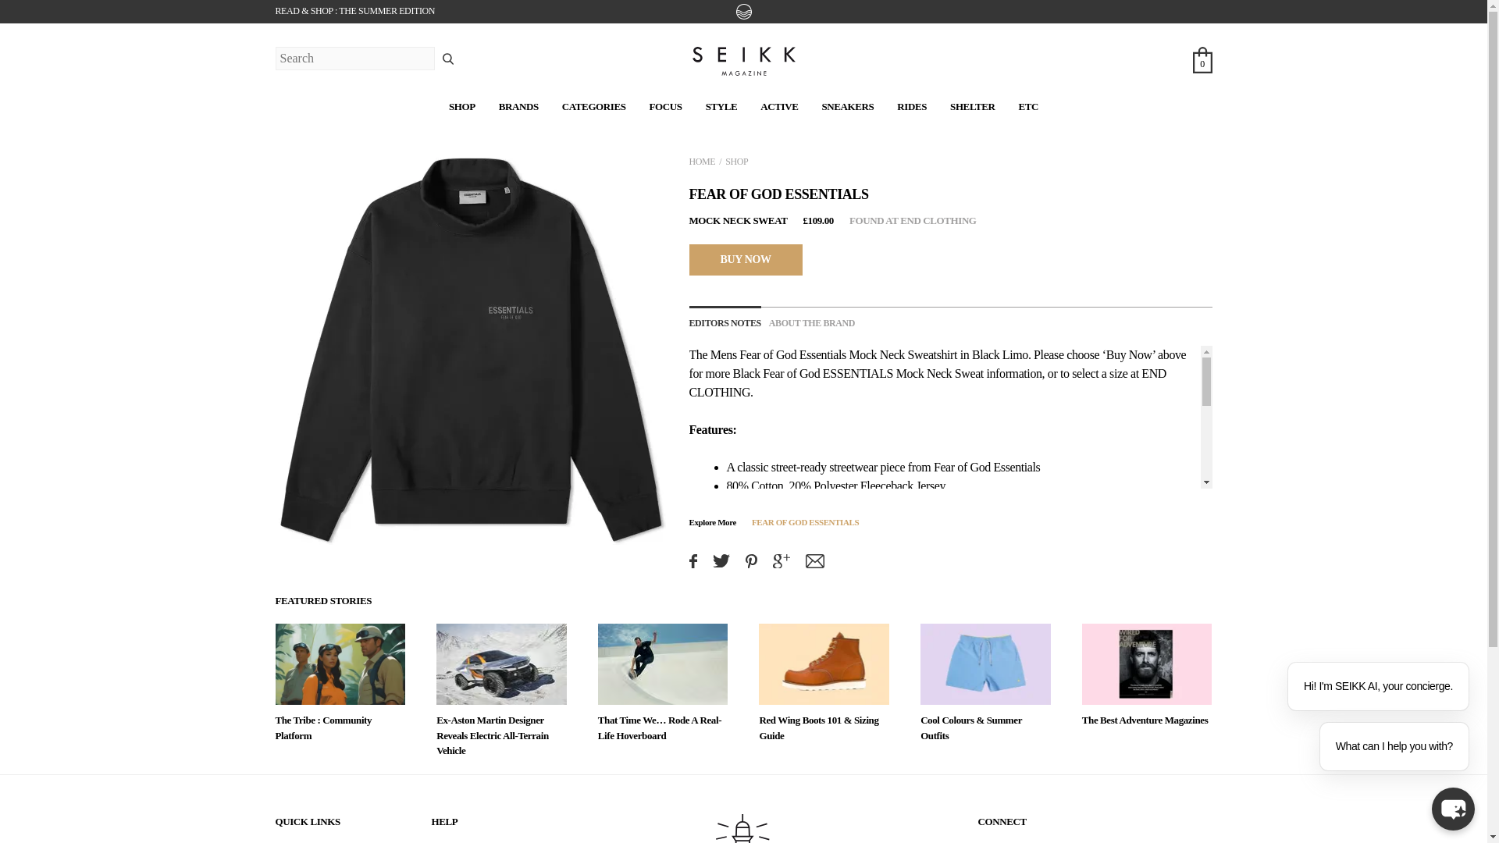 This screenshot has width=1499, height=843. What do you see at coordinates (848, 106) in the screenshot?
I see `SNEAKERS` at bounding box center [848, 106].